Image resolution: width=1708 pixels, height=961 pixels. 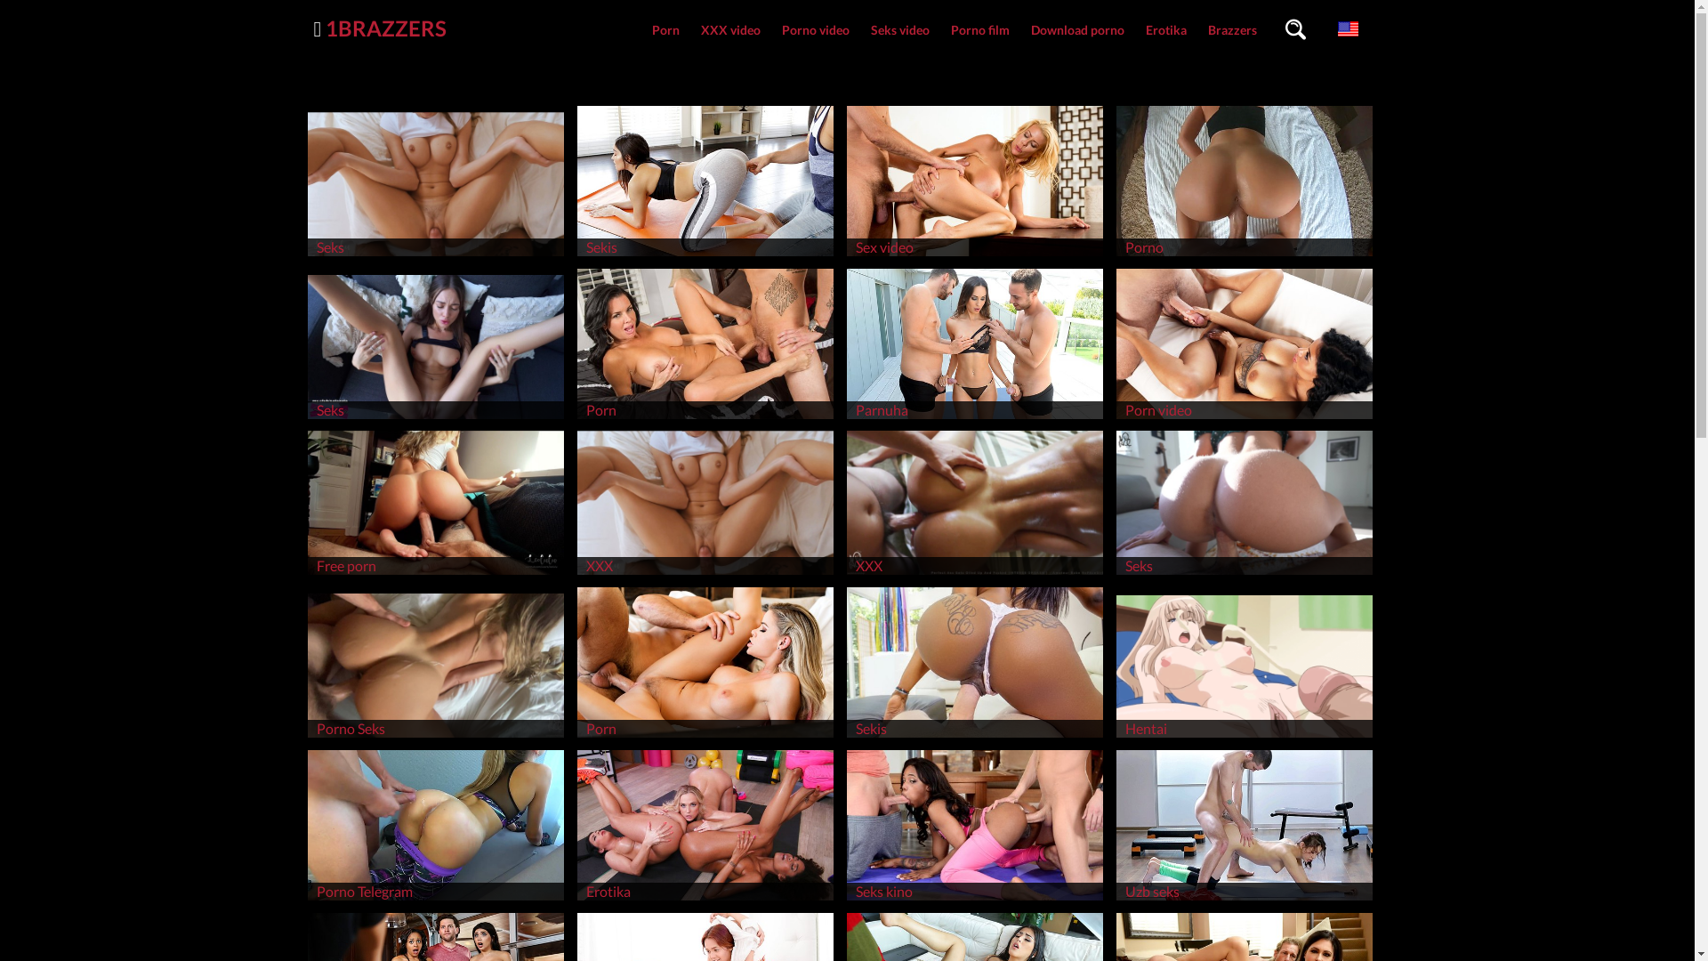 I want to click on Seks, so click(x=436, y=256).